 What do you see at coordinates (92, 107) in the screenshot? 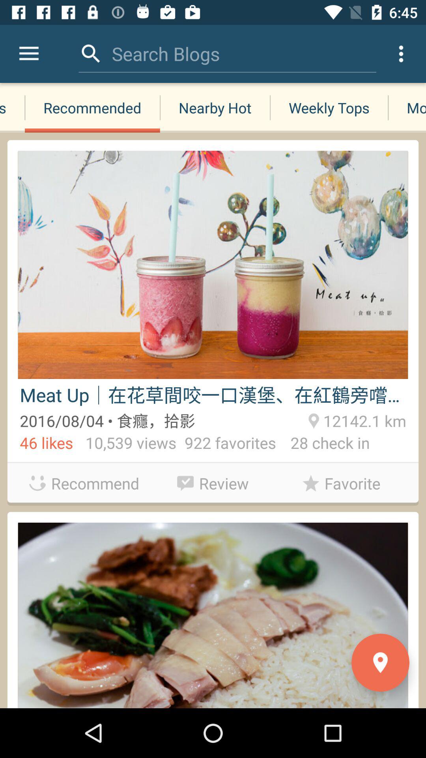
I see `choose icon next to the new blogs` at bounding box center [92, 107].